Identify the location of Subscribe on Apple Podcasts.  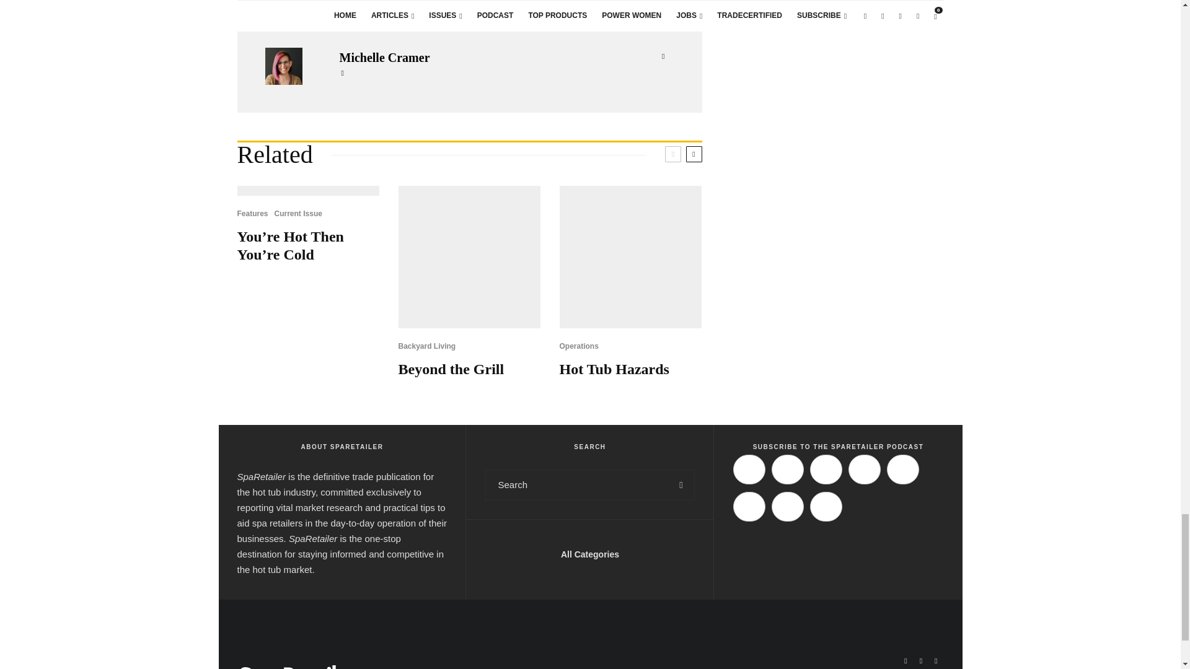
(749, 470).